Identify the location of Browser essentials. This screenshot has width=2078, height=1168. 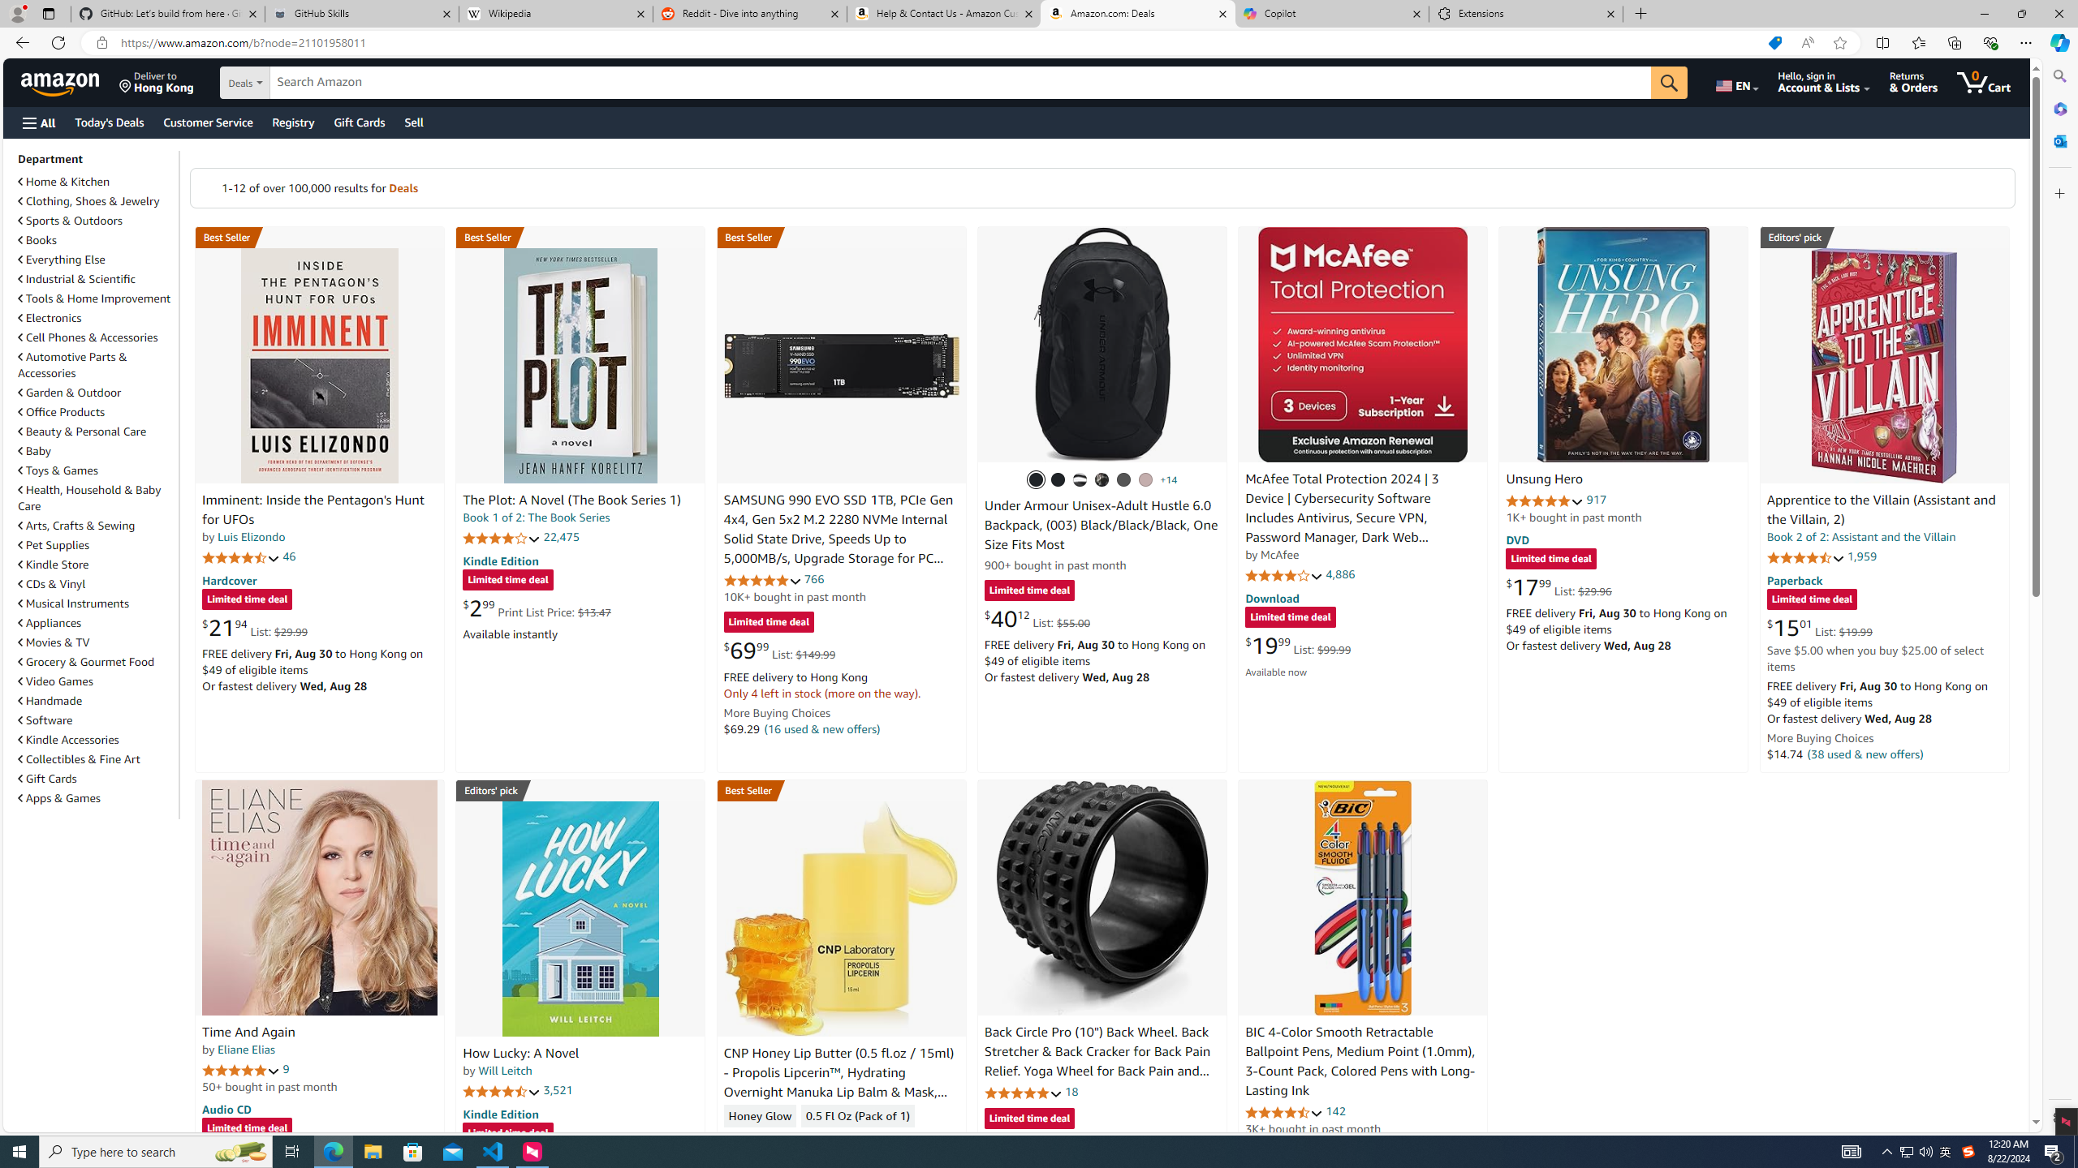
(1990, 42).